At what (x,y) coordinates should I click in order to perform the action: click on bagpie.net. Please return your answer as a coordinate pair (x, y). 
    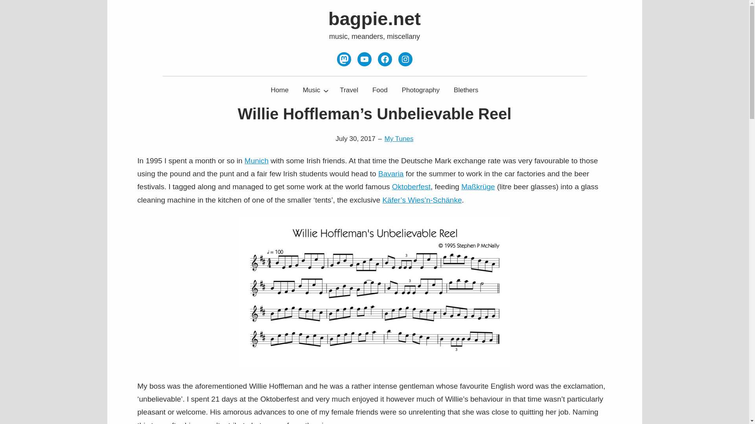
    Looking at the image, I should click on (374, 18).